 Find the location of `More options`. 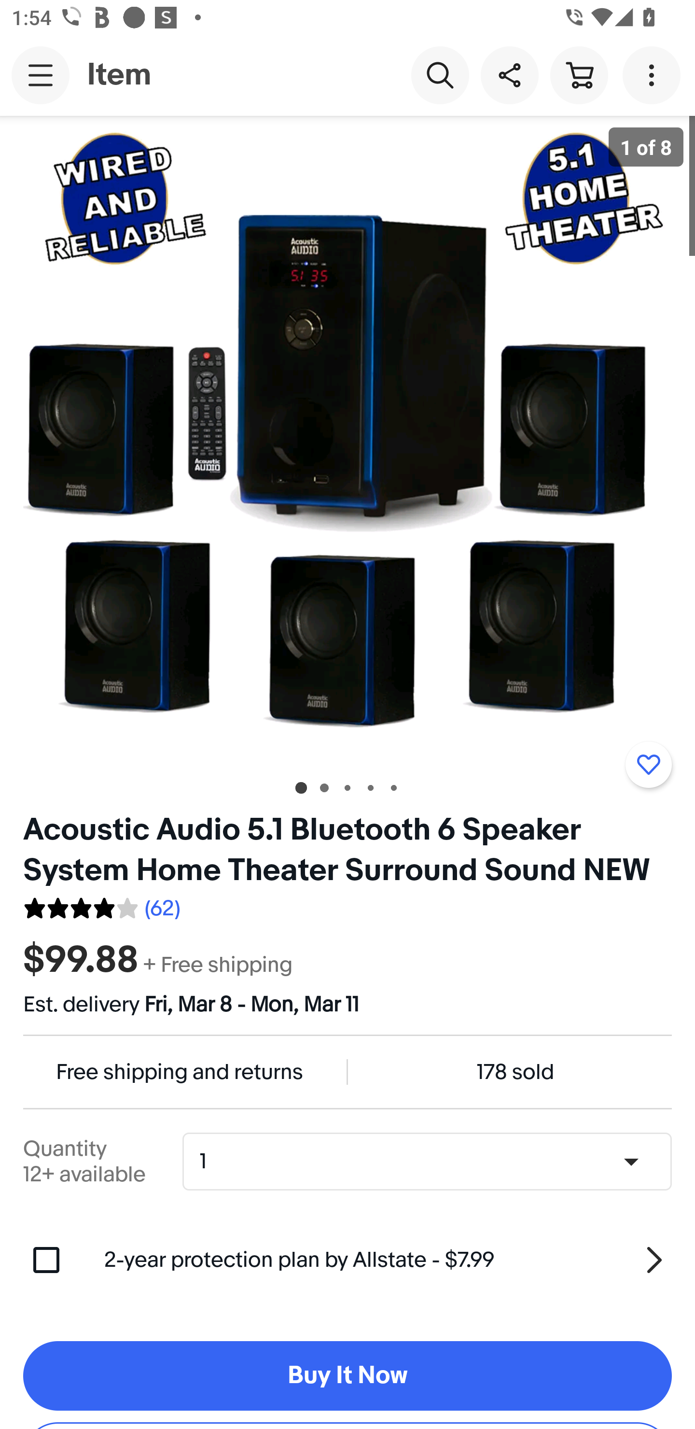

More options is located at coordinates (654, 74).